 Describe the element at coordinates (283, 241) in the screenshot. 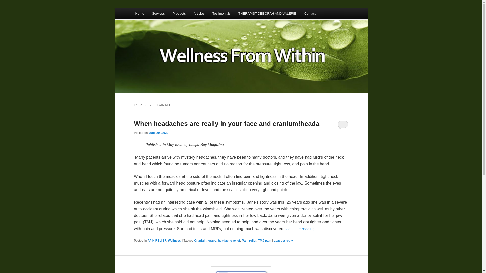

I see `Leave a reply` at that location.